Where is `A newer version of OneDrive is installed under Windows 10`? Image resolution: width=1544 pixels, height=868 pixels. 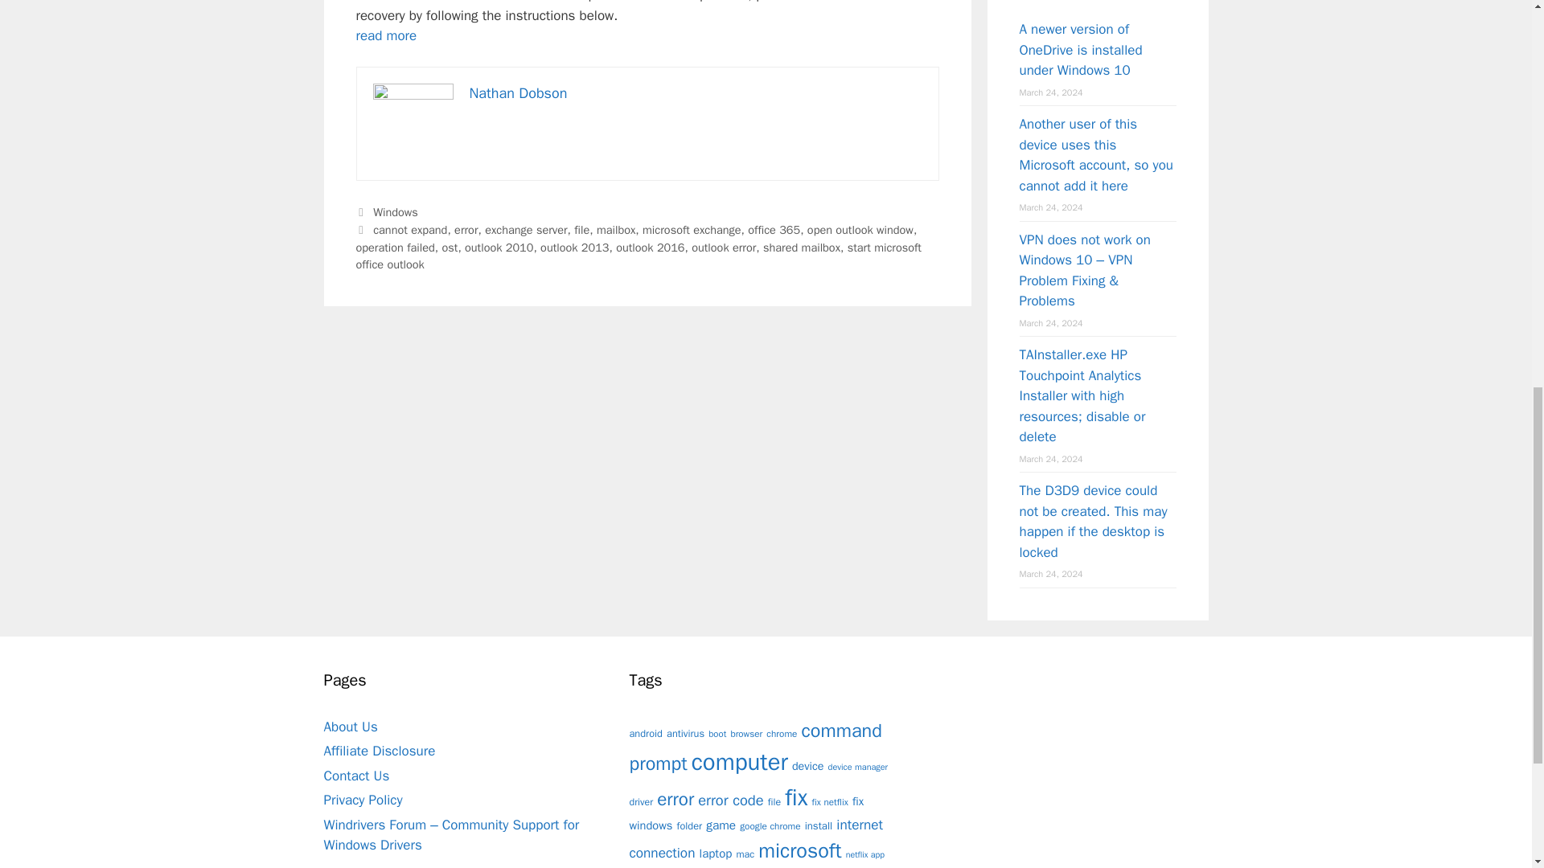
A newer version of OneDrive is installed under Windows 10 is located at coordinates (1081, 50).